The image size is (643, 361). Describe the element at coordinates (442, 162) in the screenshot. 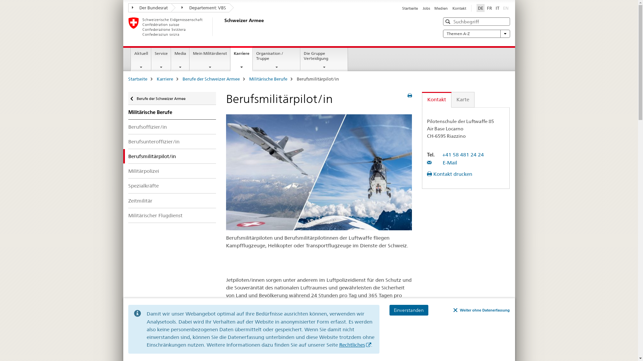

I see `E-Mail` at that location.